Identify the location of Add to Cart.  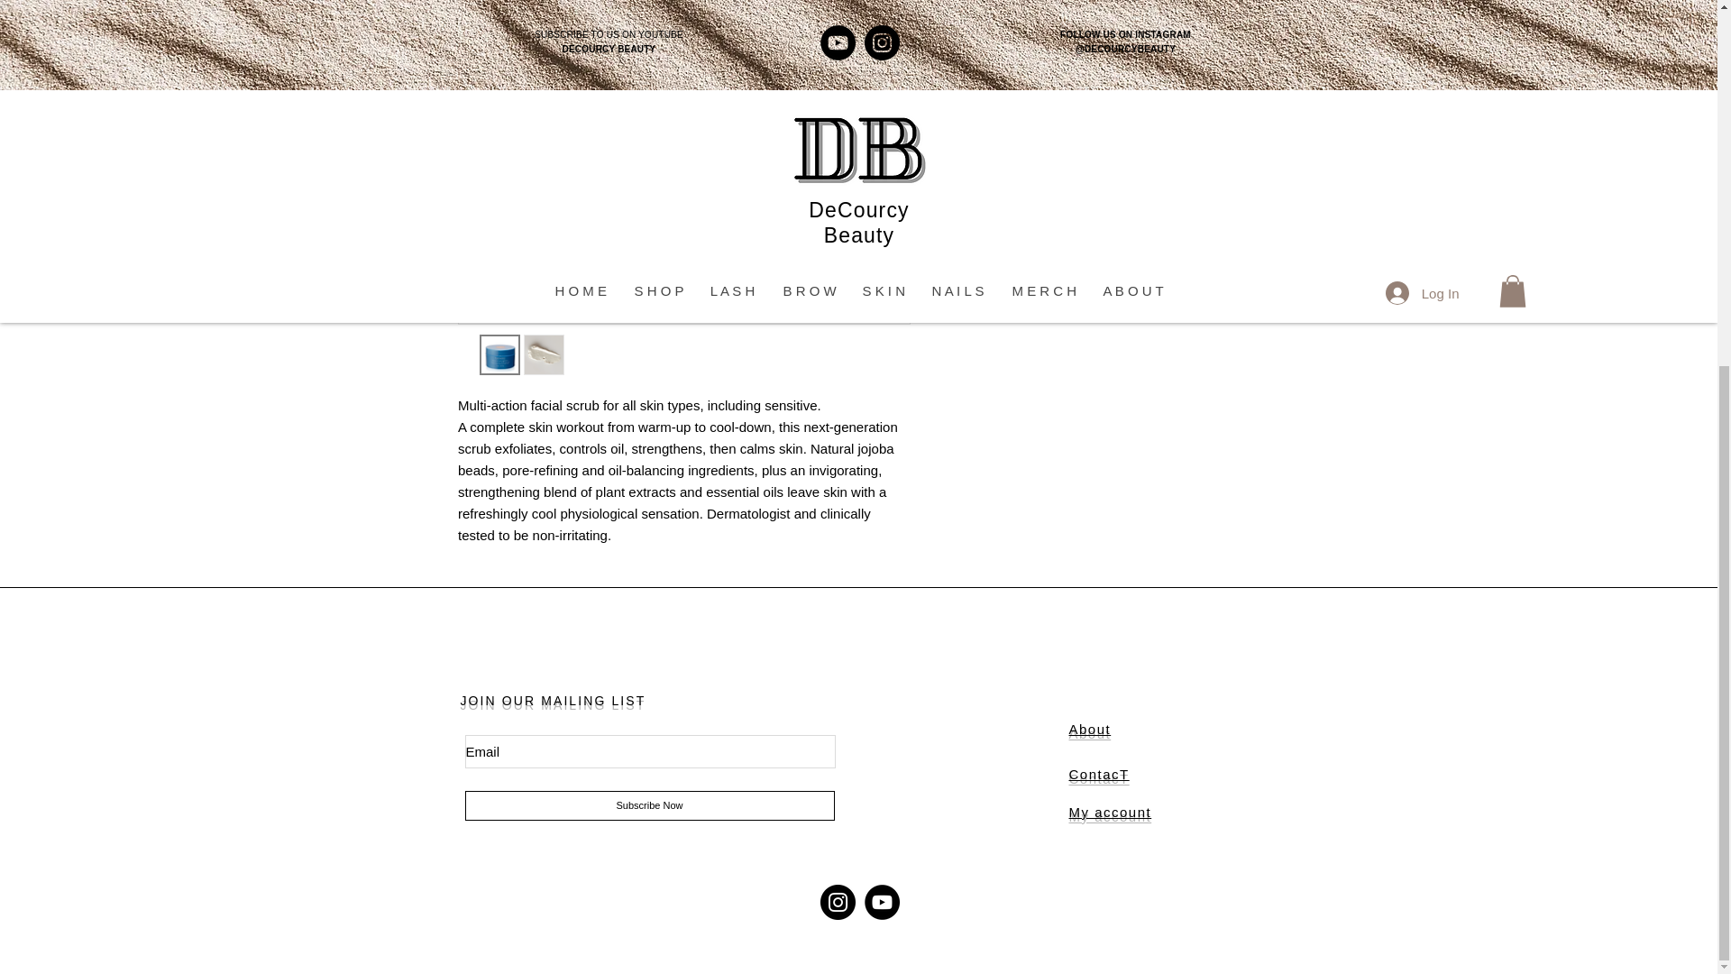
(1100, 52).